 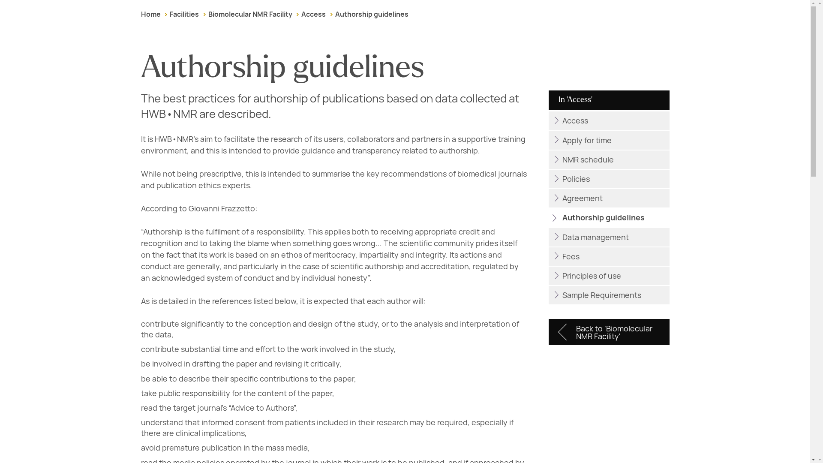 What do you see at coordinates (371, 14) in the screenshot?
I see `Authorship guidelines` at bounding box center [371, 14].